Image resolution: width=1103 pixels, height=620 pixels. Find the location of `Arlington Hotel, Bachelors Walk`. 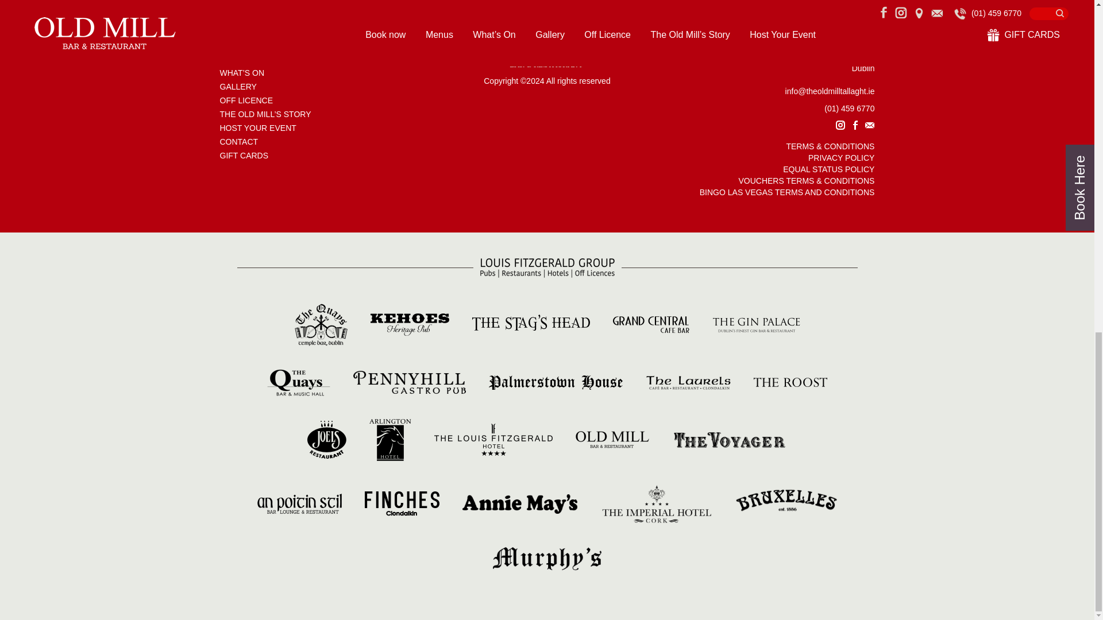

Arlington Hotel, Bachelors Walk is located at coordinates (391, 439).